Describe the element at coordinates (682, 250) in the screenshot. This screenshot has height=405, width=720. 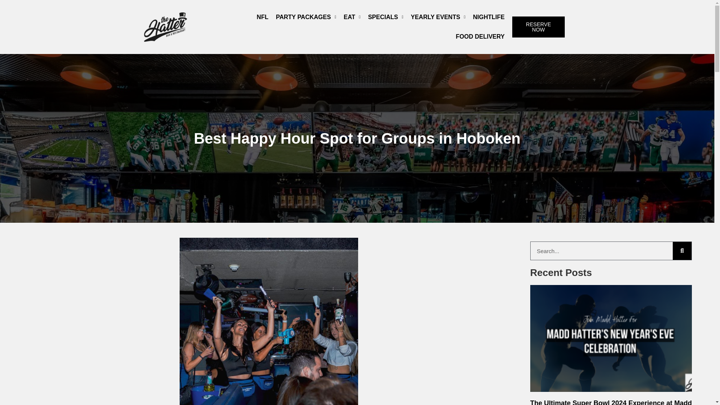
I see `Search` at that location.